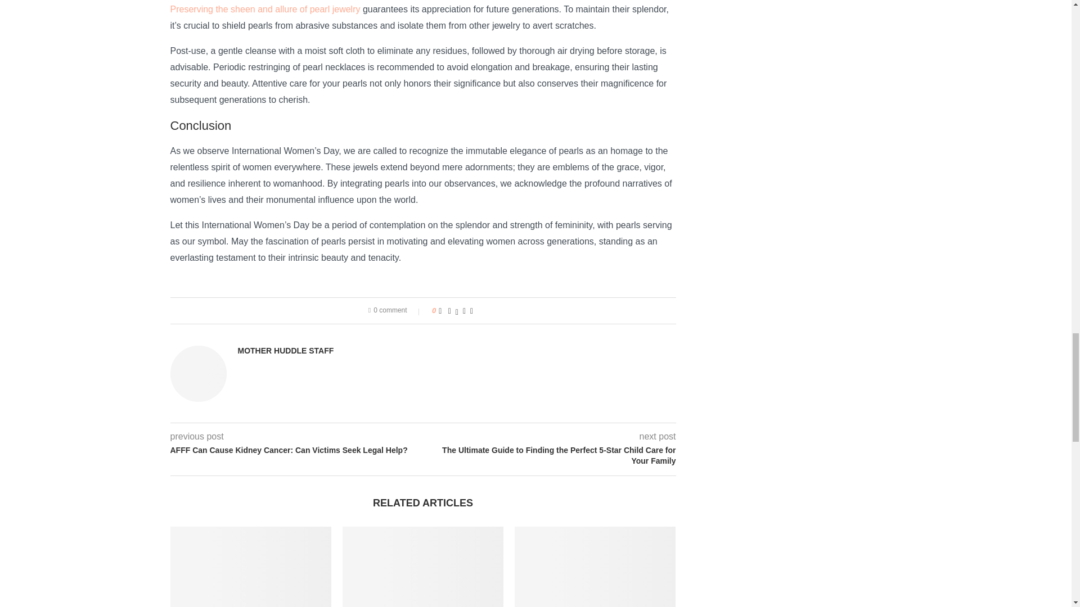 The height and width of the screenshot is (607, 1080). What do you see at coordinates (296, 451) in the screenshot?
I see `AFFF Can Cause Kidney Cancer: Can Victims Seek Legal Help?` at bounding box center [296, 451].